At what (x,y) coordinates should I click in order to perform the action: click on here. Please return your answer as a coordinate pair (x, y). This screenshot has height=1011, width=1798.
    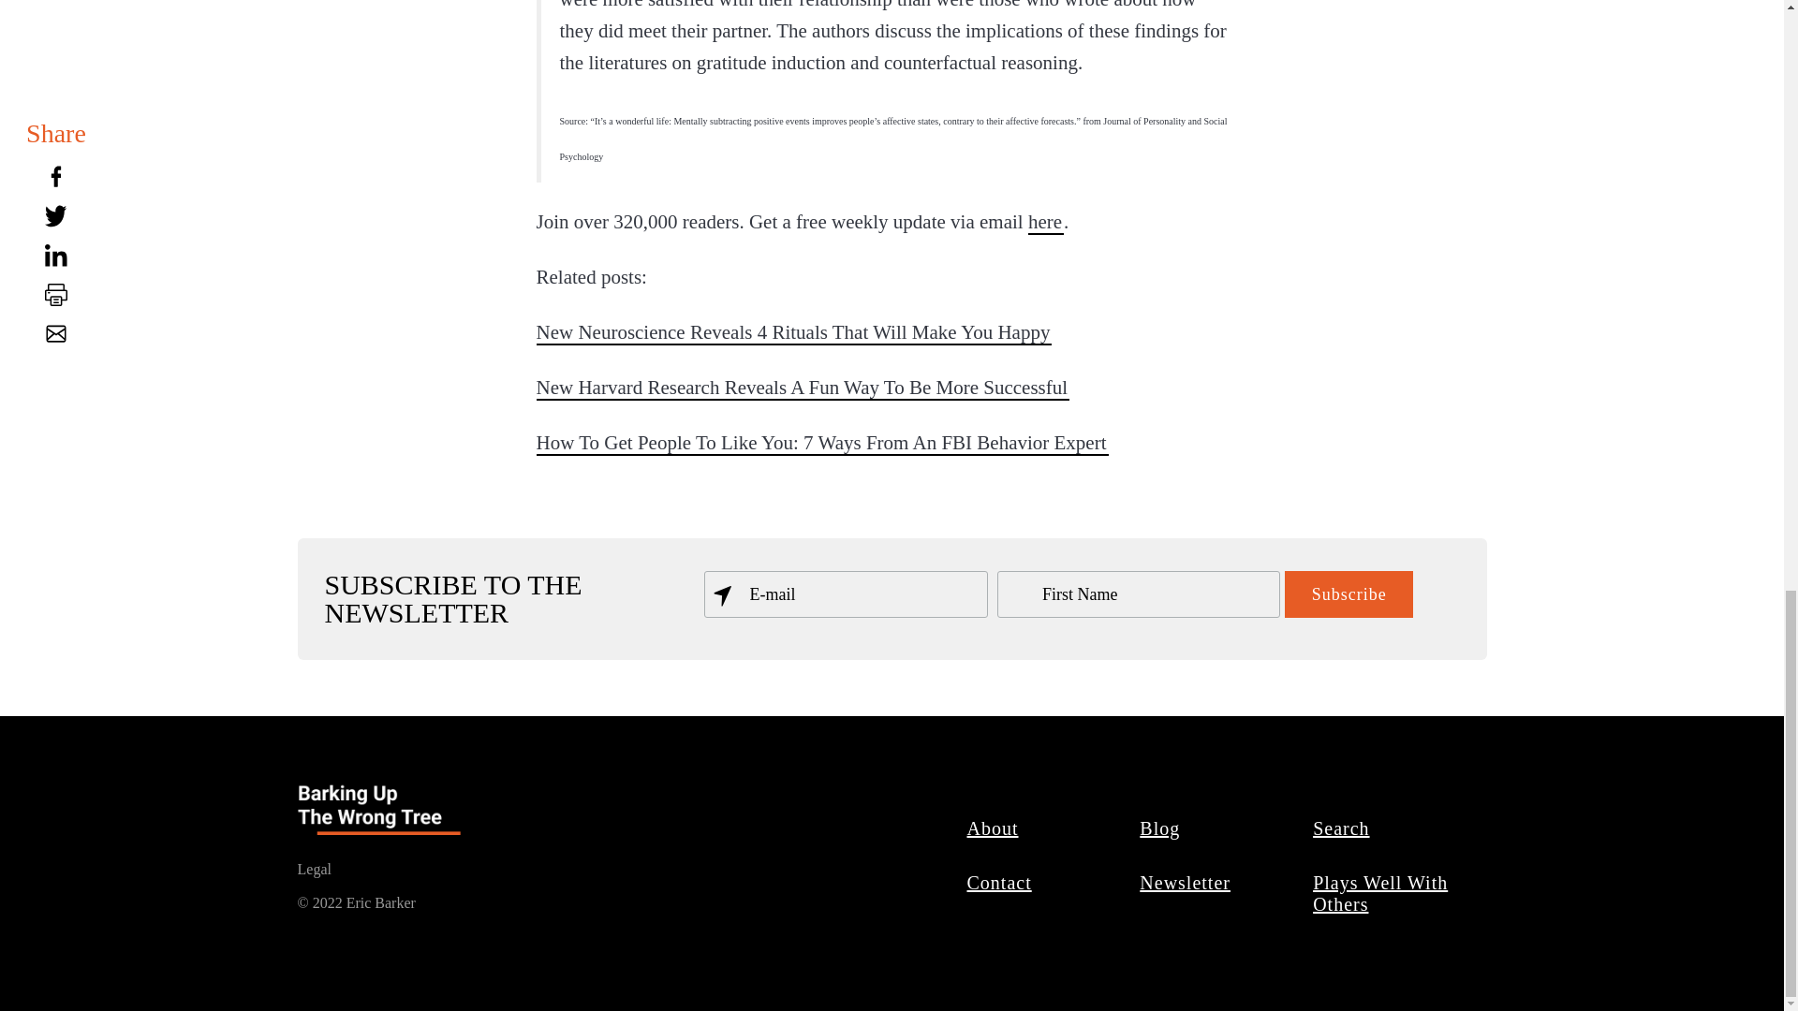
    Looking at the image, I should click on (1046, 221).